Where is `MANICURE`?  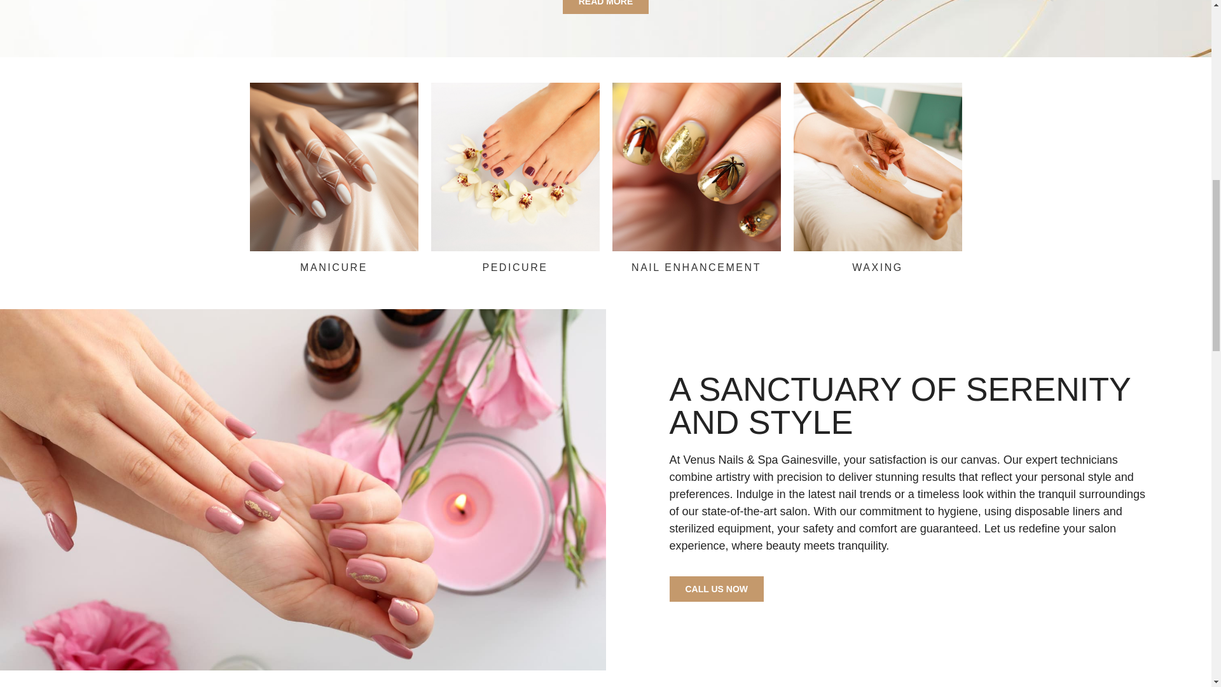 MANICURE is located at coordinates (333, 267).